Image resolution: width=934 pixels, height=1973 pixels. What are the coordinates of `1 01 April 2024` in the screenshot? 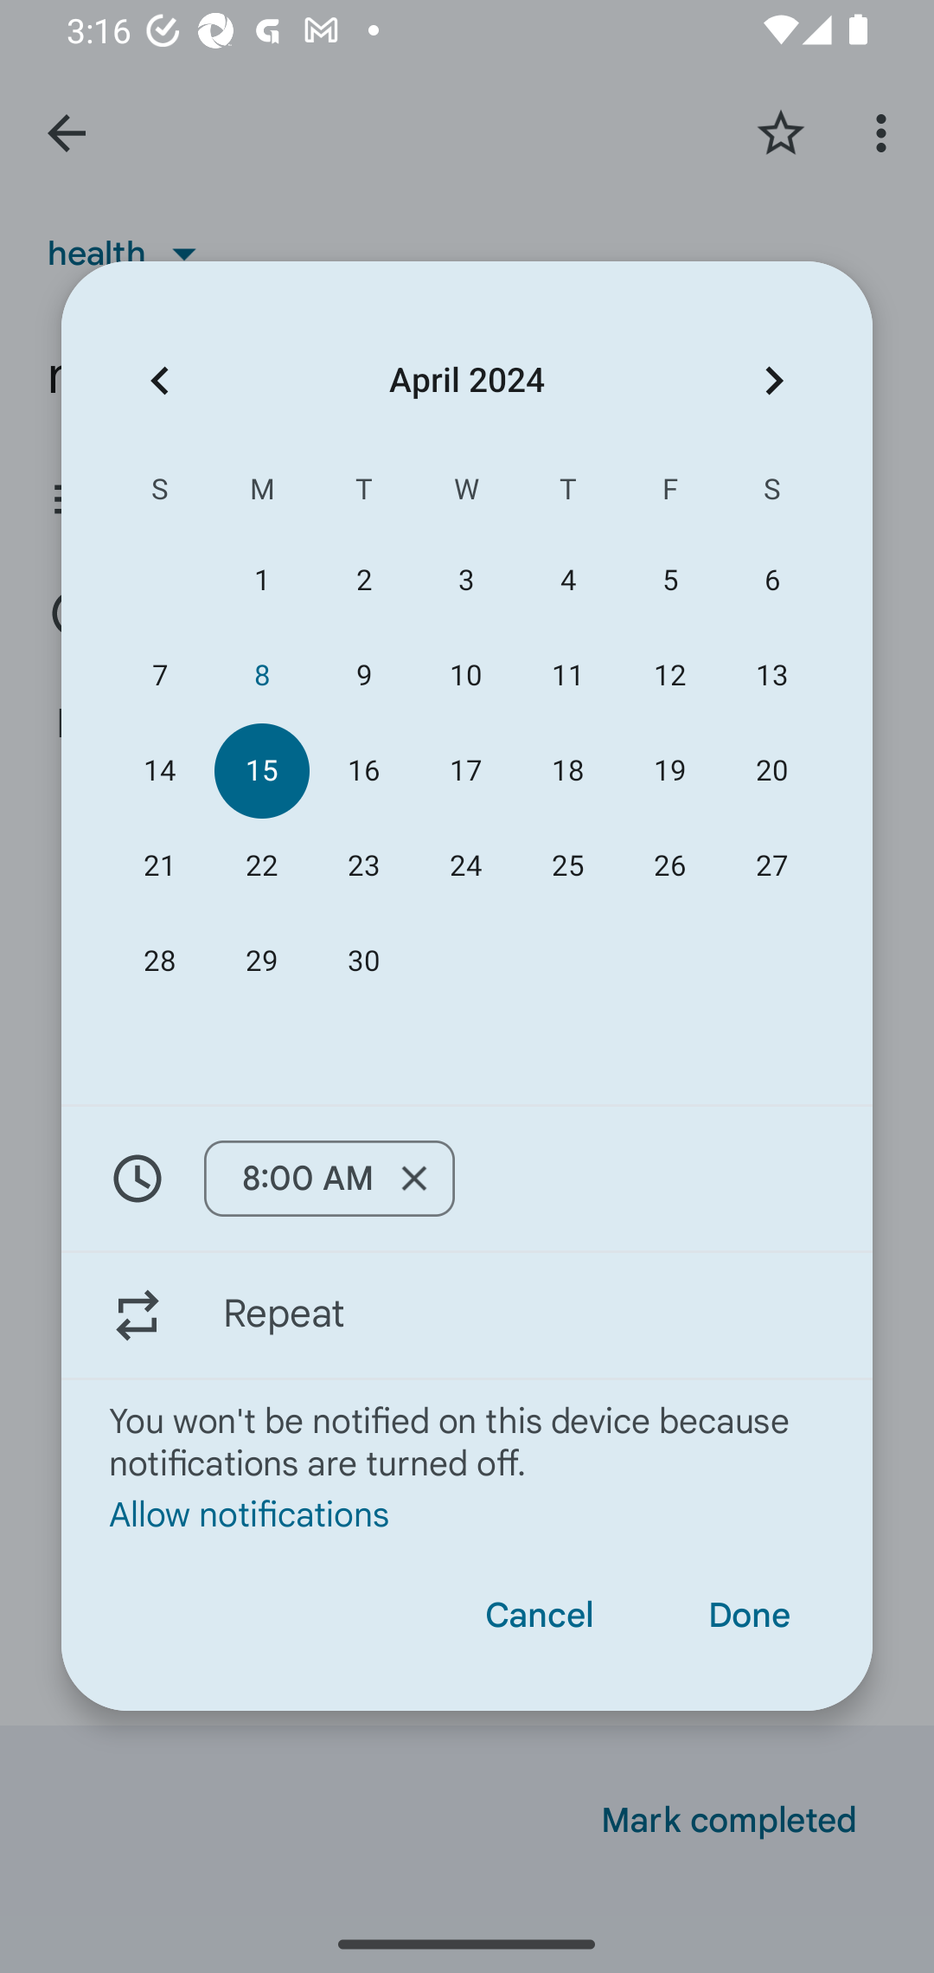 It's located at (261, 580).